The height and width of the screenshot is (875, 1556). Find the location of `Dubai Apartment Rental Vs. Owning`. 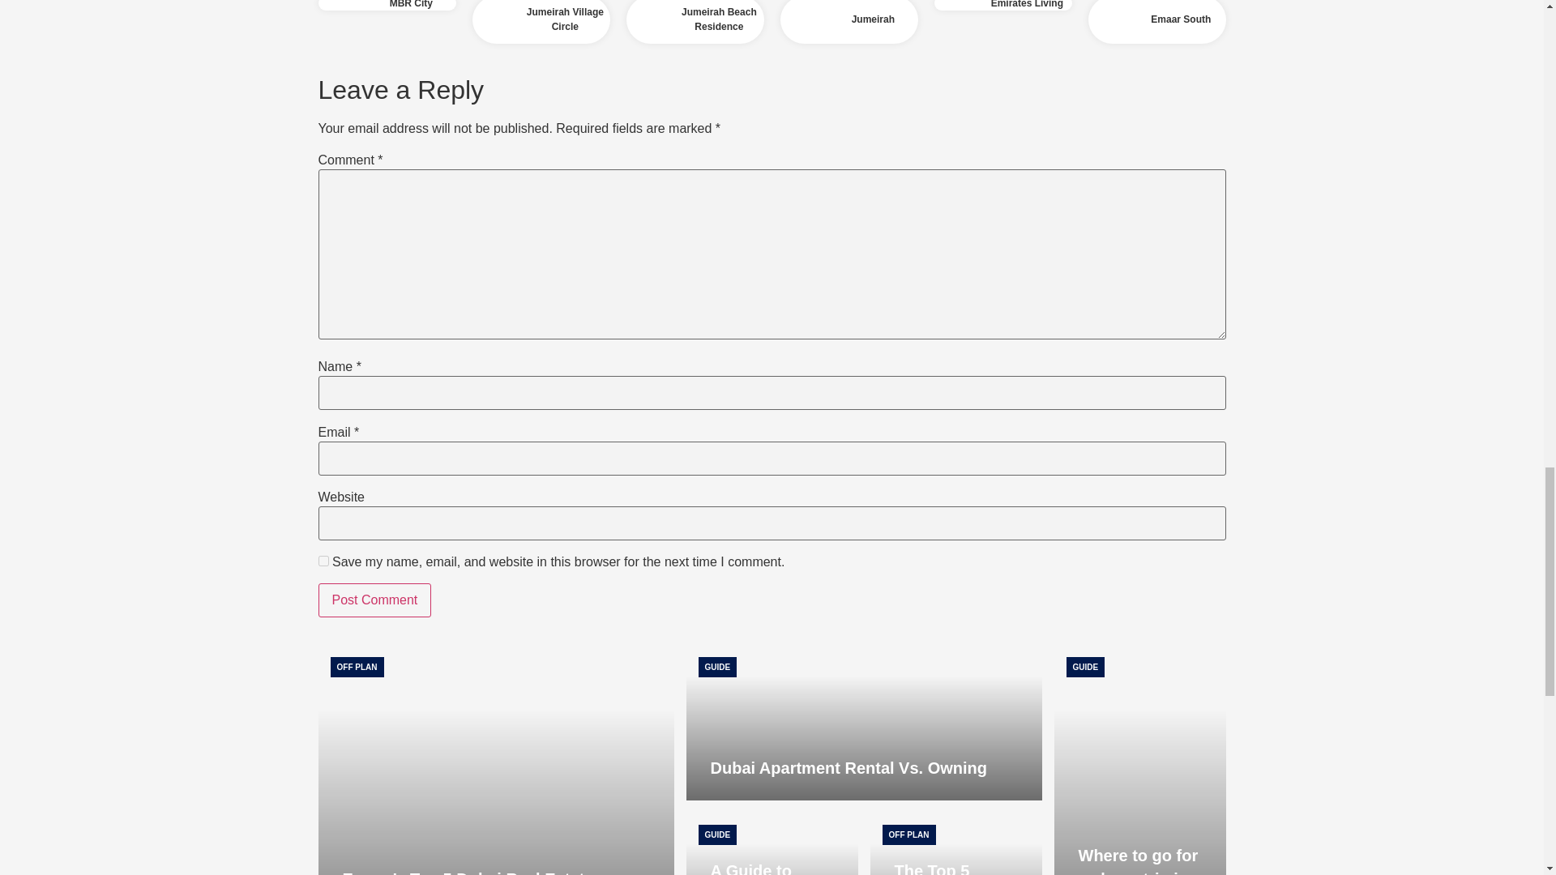

Dubai Apartment Rental Vs. Owning is located at coordinates (863, 723).